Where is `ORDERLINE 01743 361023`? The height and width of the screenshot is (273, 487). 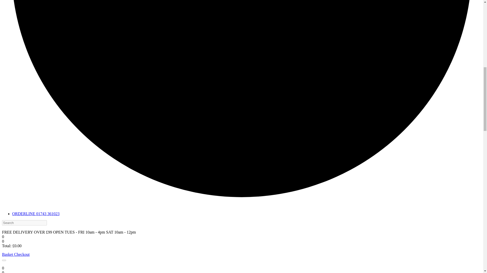
ORDERLINE 01743 361023 is located at coordinates (36, 214).